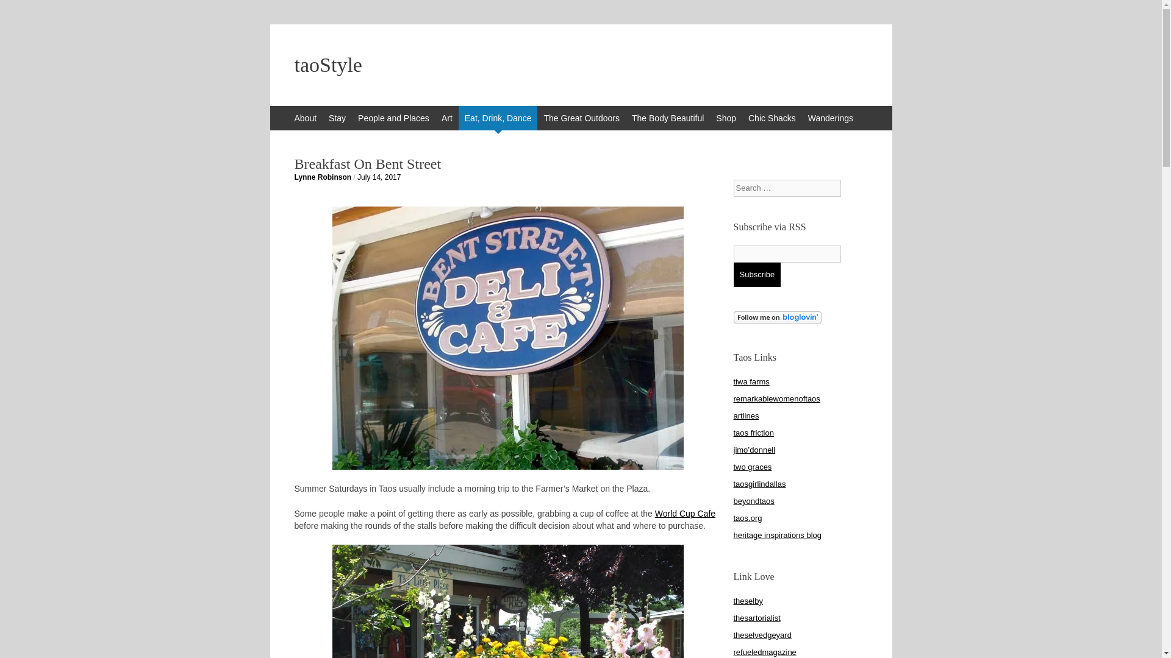 This screenshot has width=1171, height=658. Describe the element at coordinates (756, 274) in the screenshot. I see `Subscribe` at that location.